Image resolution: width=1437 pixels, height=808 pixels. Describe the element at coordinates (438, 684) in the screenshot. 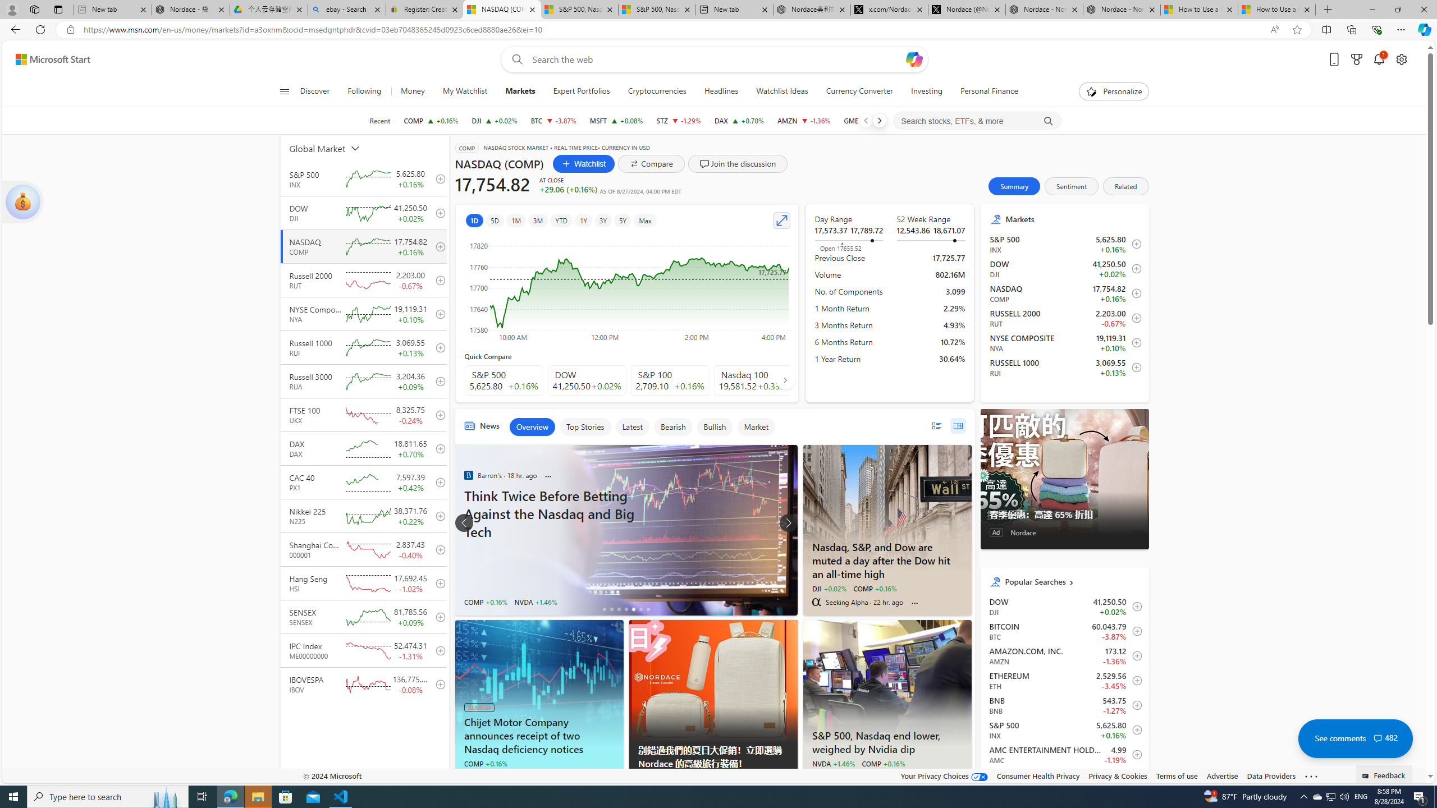

I see `add to your watchlist` at that location.